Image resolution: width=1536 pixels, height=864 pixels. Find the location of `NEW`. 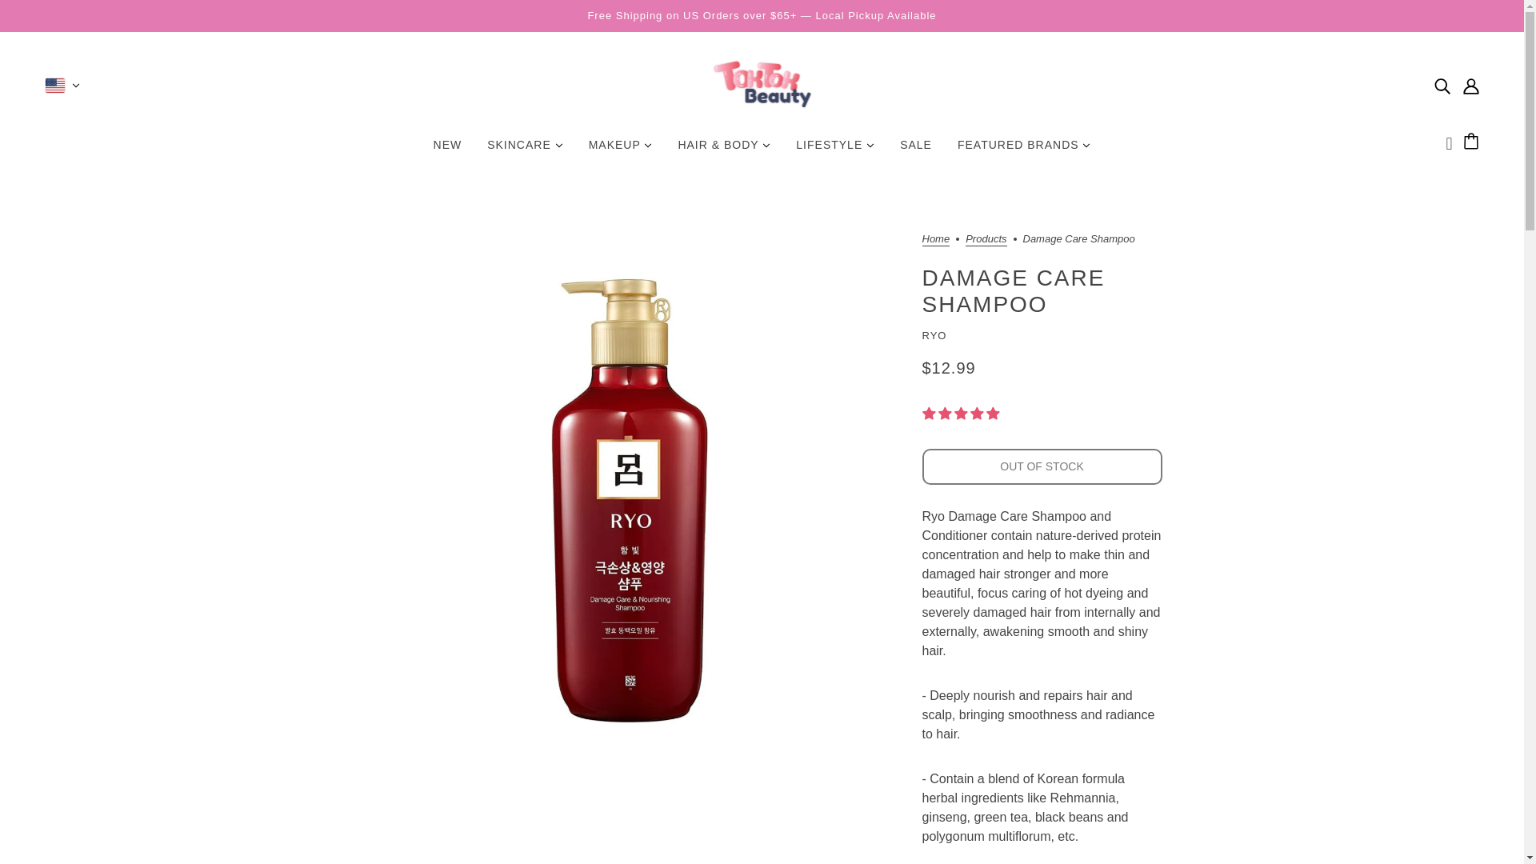

NEW is located at coordinates (448, 150).